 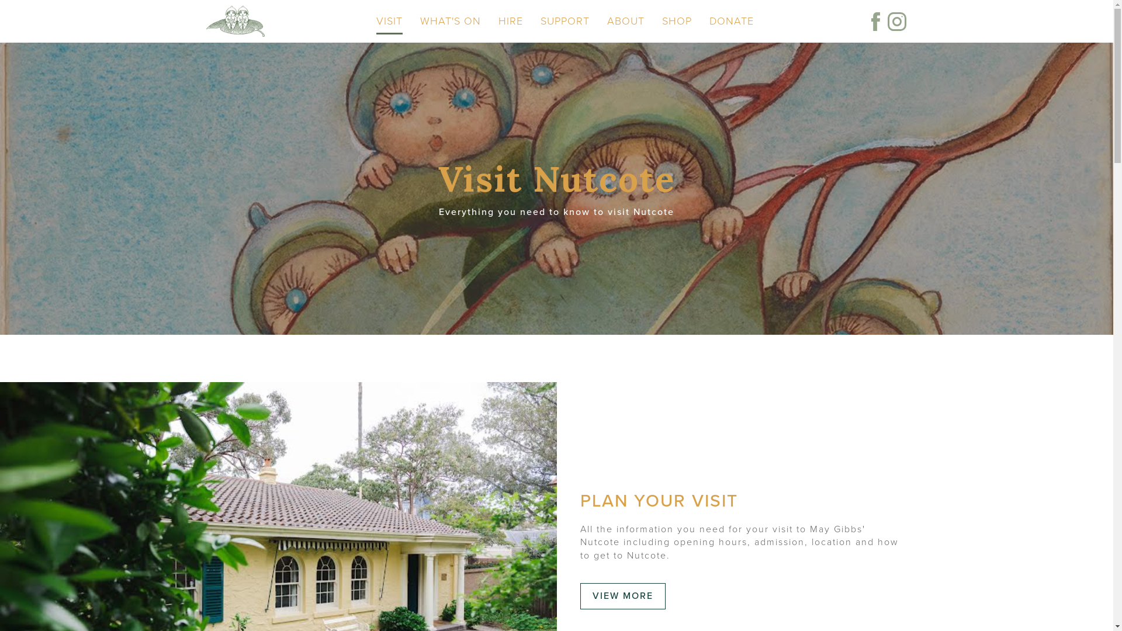 I want to click on VISIT, so click(x=389, y=21).